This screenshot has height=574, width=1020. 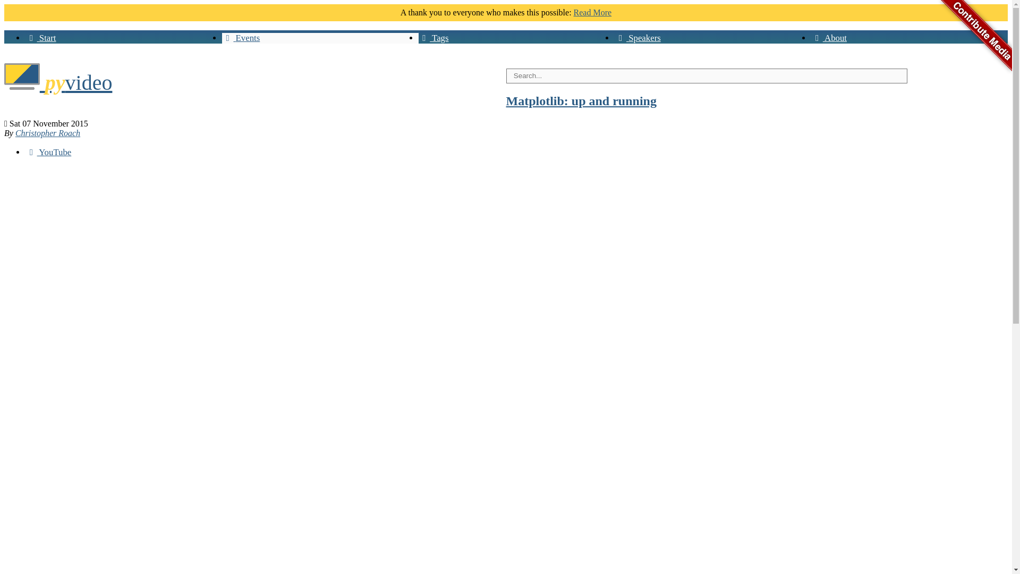 What do you see at coordinates (581, 101) in the screenshot?
I see `Permalink to Matplotlib: up and running` at bounding box center [581, 101].